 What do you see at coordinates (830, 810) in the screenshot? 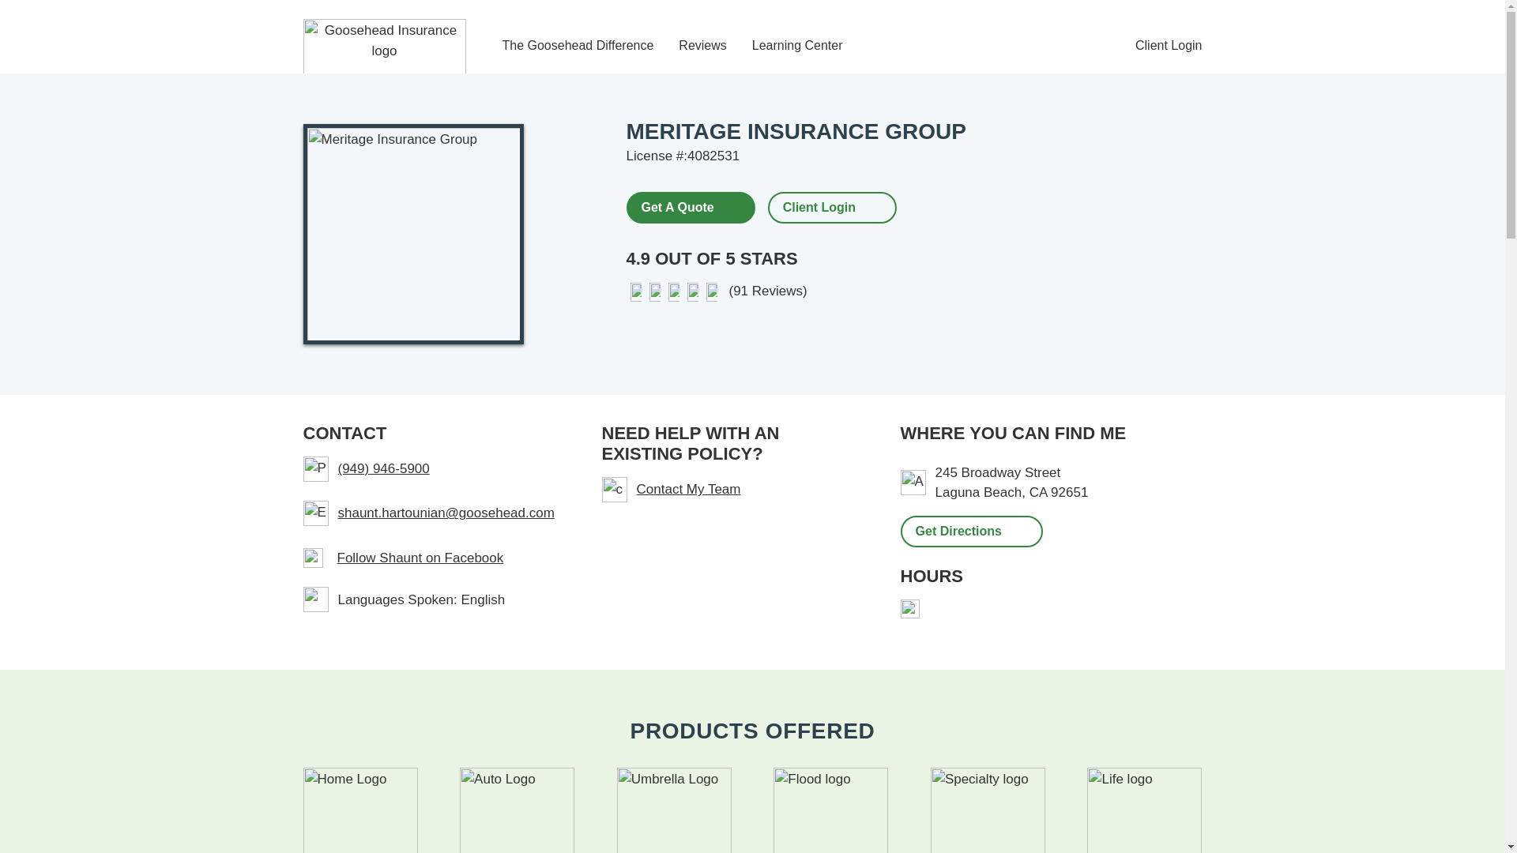
I see `FLOOD` at bounding box center [830, 810].